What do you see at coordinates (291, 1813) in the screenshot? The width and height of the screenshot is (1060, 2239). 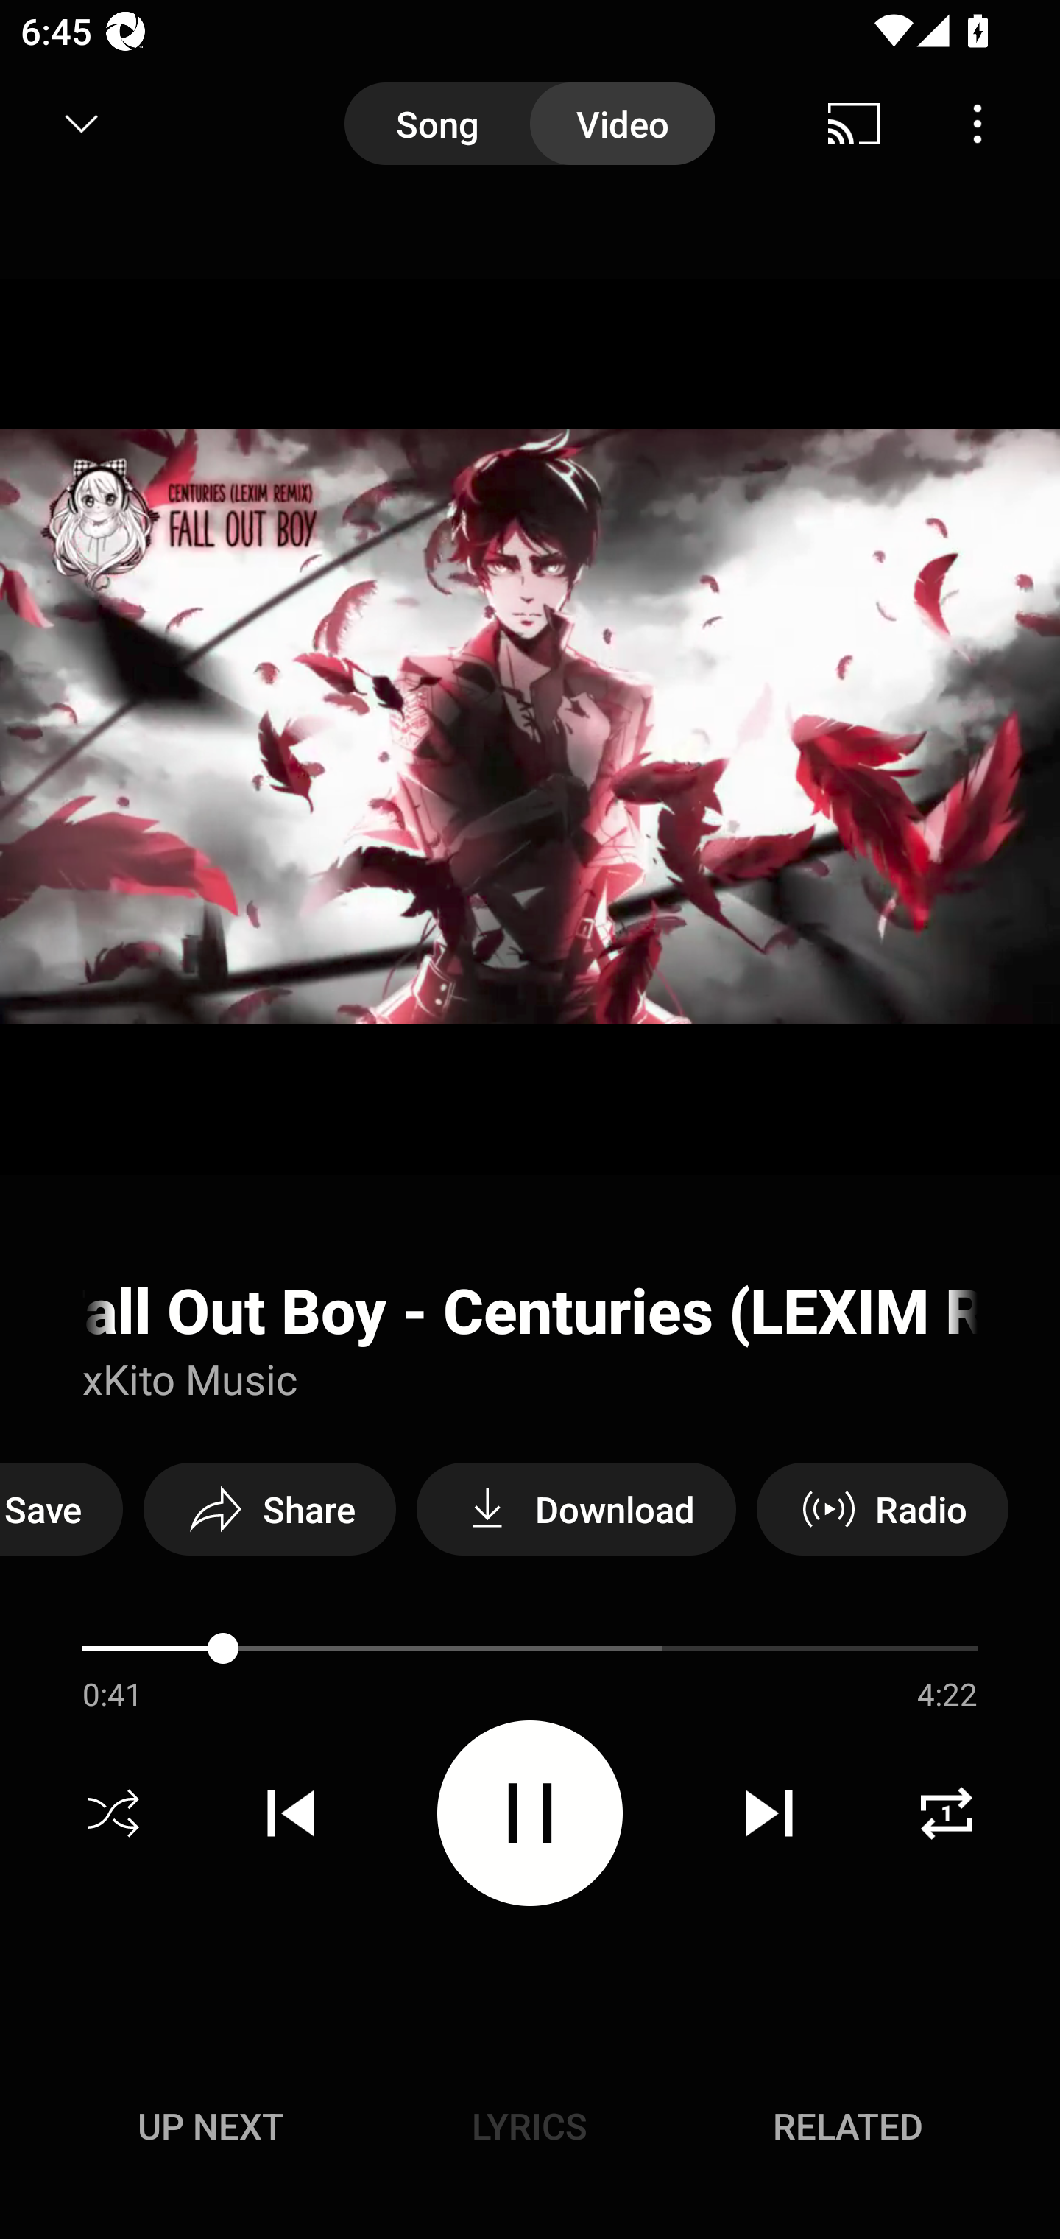 I see `Previous track` at bounding box center [291, 1813].